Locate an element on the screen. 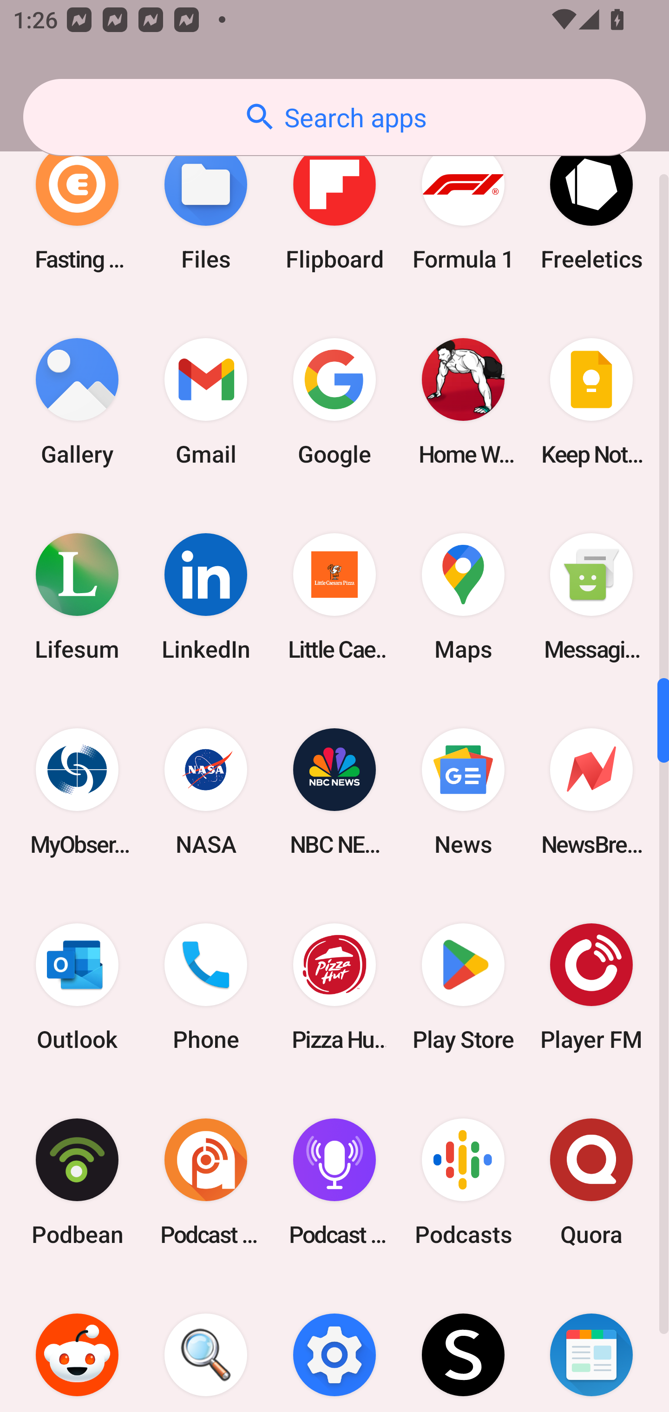 This screenshot has width=669, height=1412. Play Store is located at coordinates (463, 987).